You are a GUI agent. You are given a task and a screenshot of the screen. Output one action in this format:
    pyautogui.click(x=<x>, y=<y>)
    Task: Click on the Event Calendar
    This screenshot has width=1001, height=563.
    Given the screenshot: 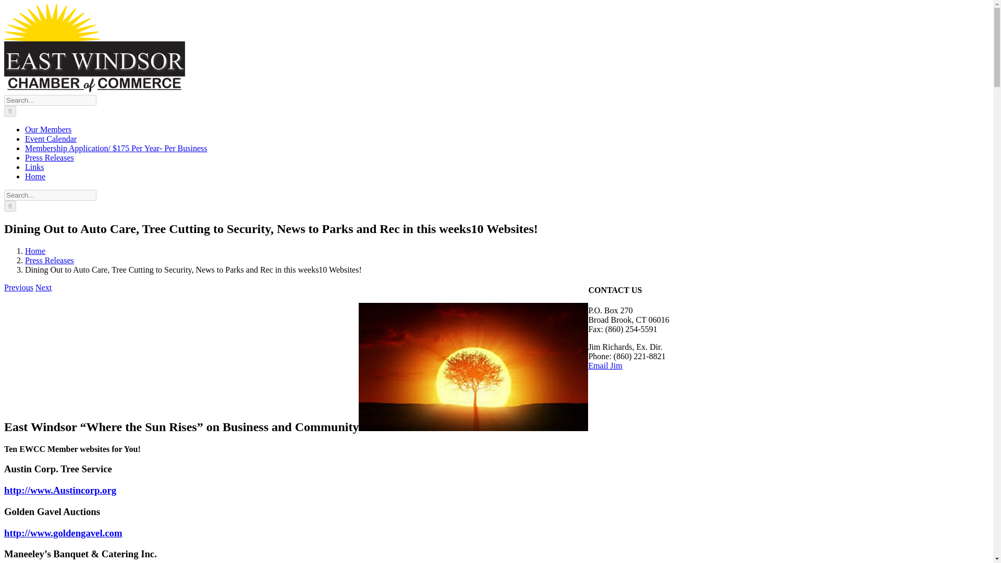 What is the action you would take?
    pyautogui.click(x=51, y=139)
    